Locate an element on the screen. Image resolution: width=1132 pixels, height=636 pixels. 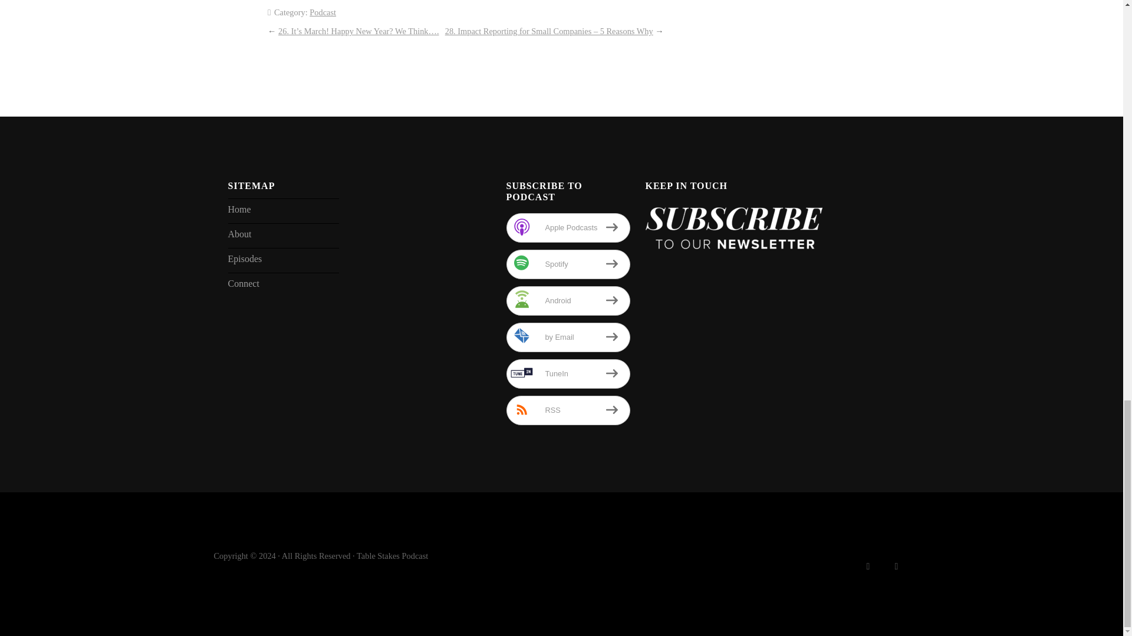
Subscribe on Android is located at coordinates (567, 300).